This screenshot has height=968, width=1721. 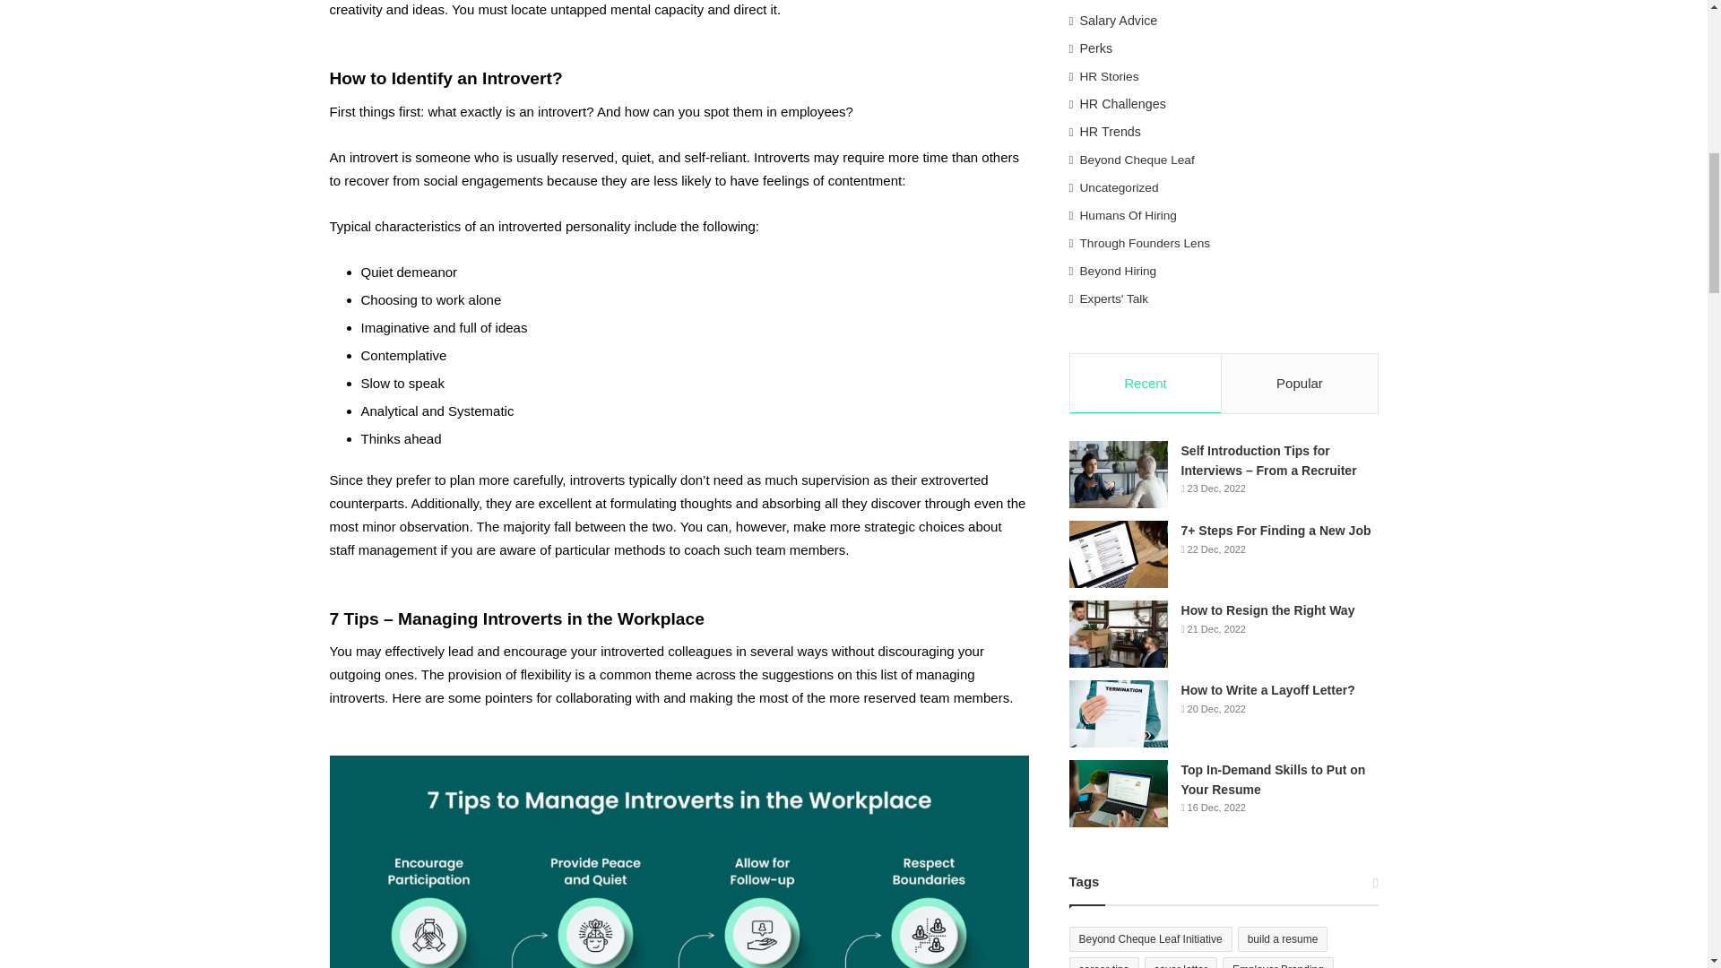 I want to click on Experts' Talk, so click(x=1115, y=298).